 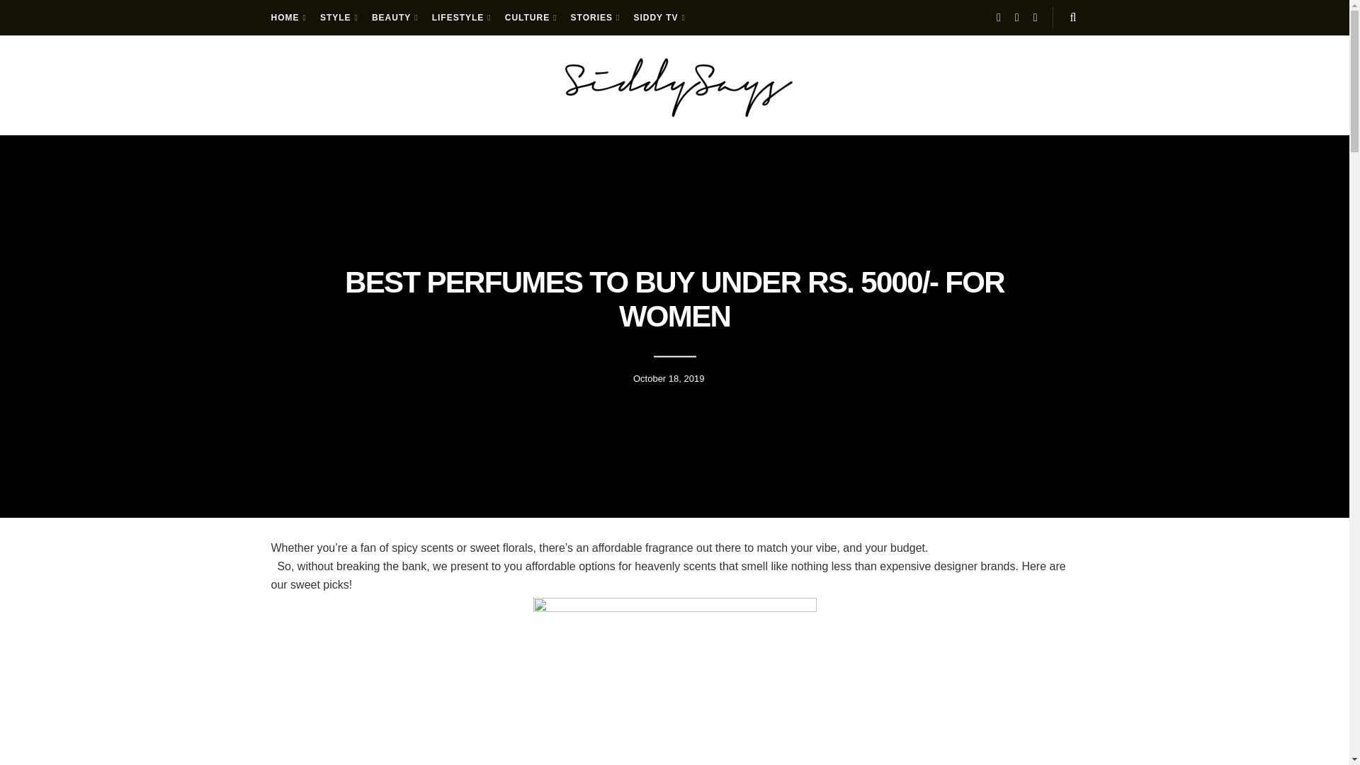 What do you see at coordinates (659, 17) in the screenshot?
I see `SIDDY TV` at bounding box center [659, 17].